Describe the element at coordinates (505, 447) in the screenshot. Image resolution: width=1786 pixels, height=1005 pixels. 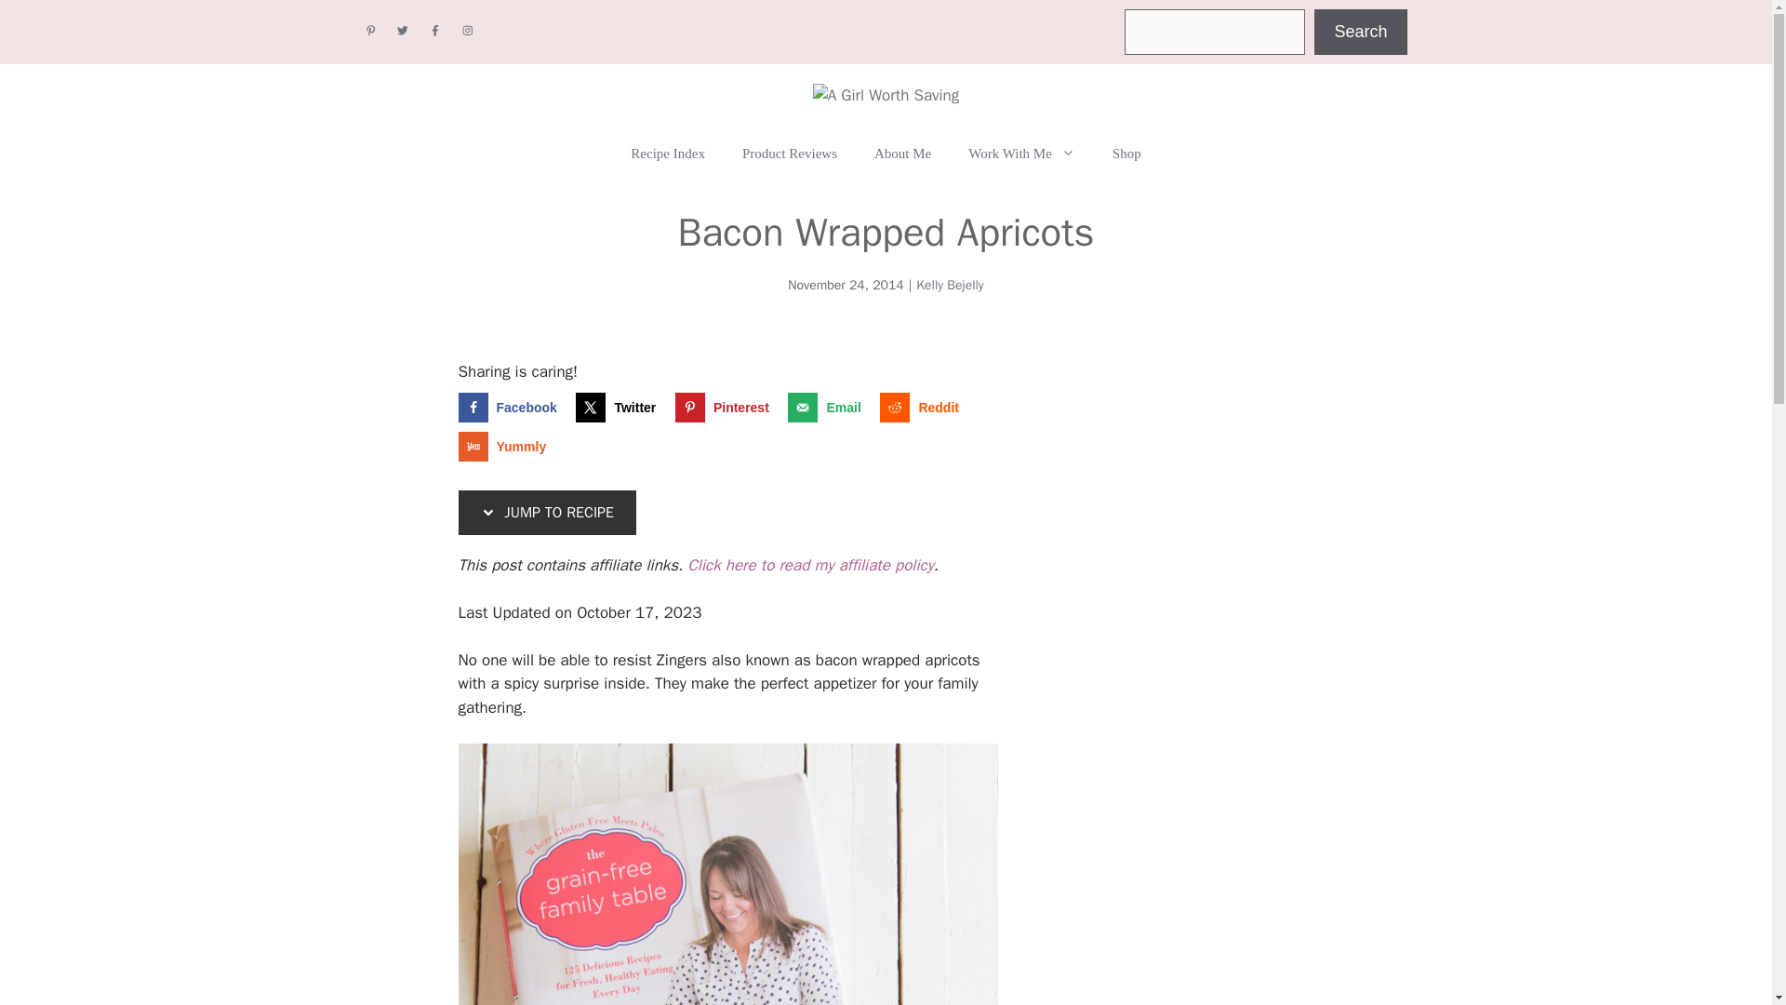
I see `Yummly` at that location.